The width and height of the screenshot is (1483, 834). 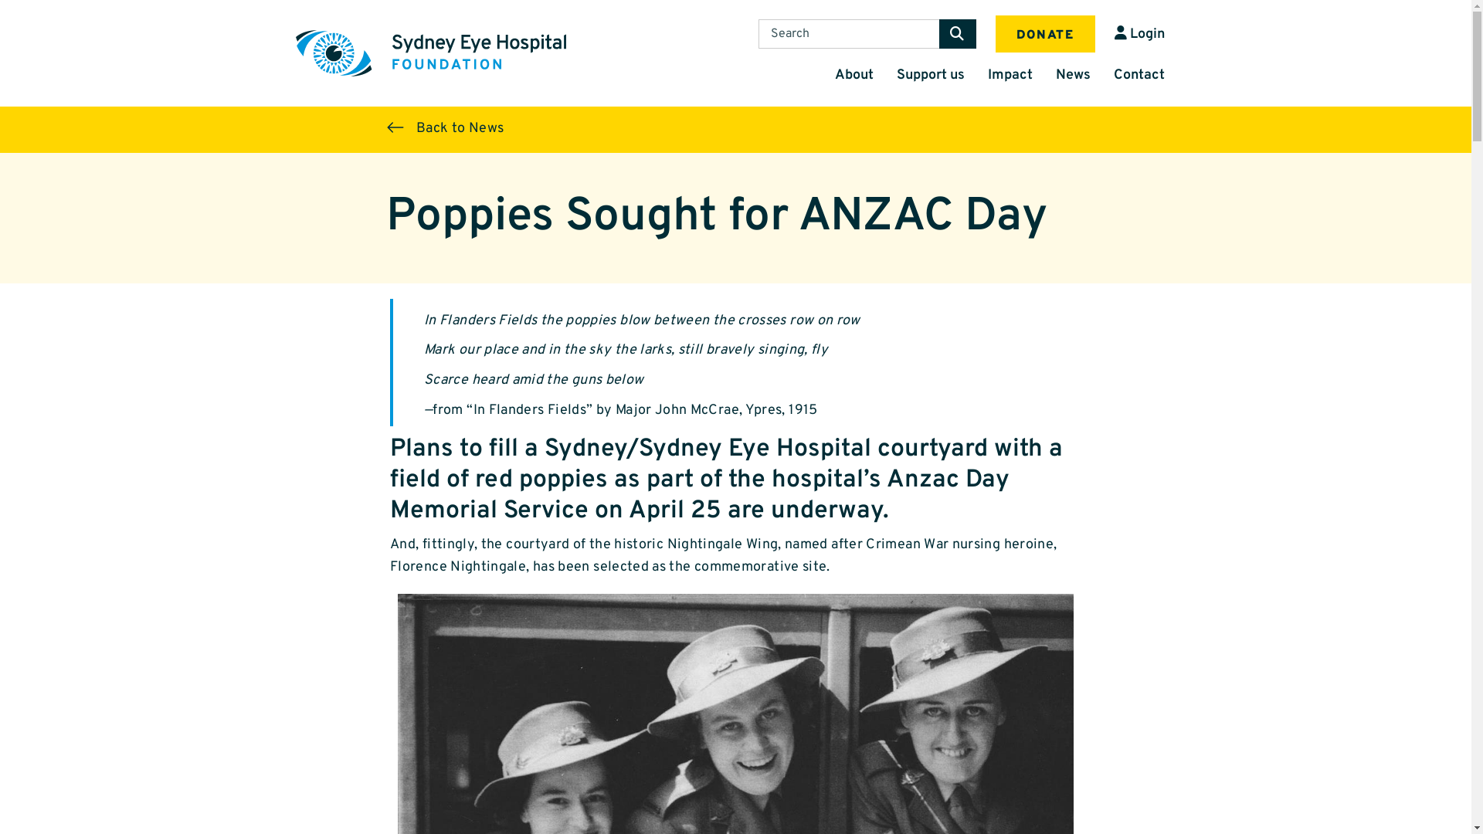 I want to click on About, so click(x=854, y=76).